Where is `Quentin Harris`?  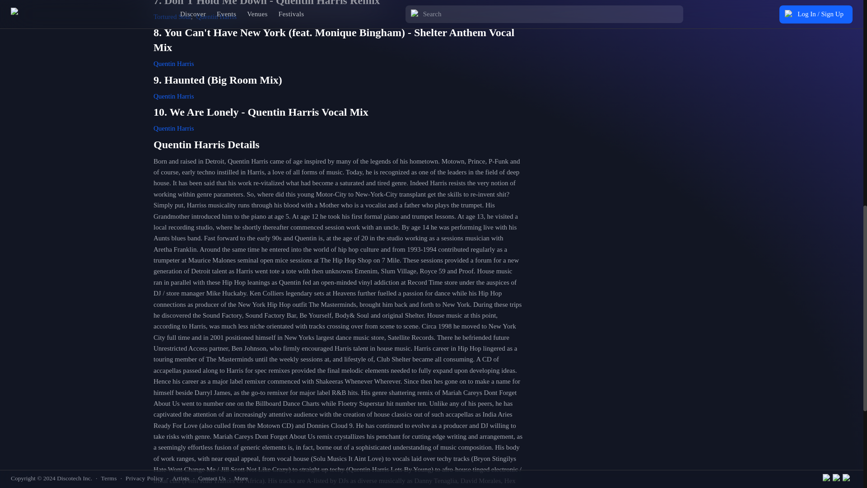
Quentin Harris is located at coordinates (173, 128).